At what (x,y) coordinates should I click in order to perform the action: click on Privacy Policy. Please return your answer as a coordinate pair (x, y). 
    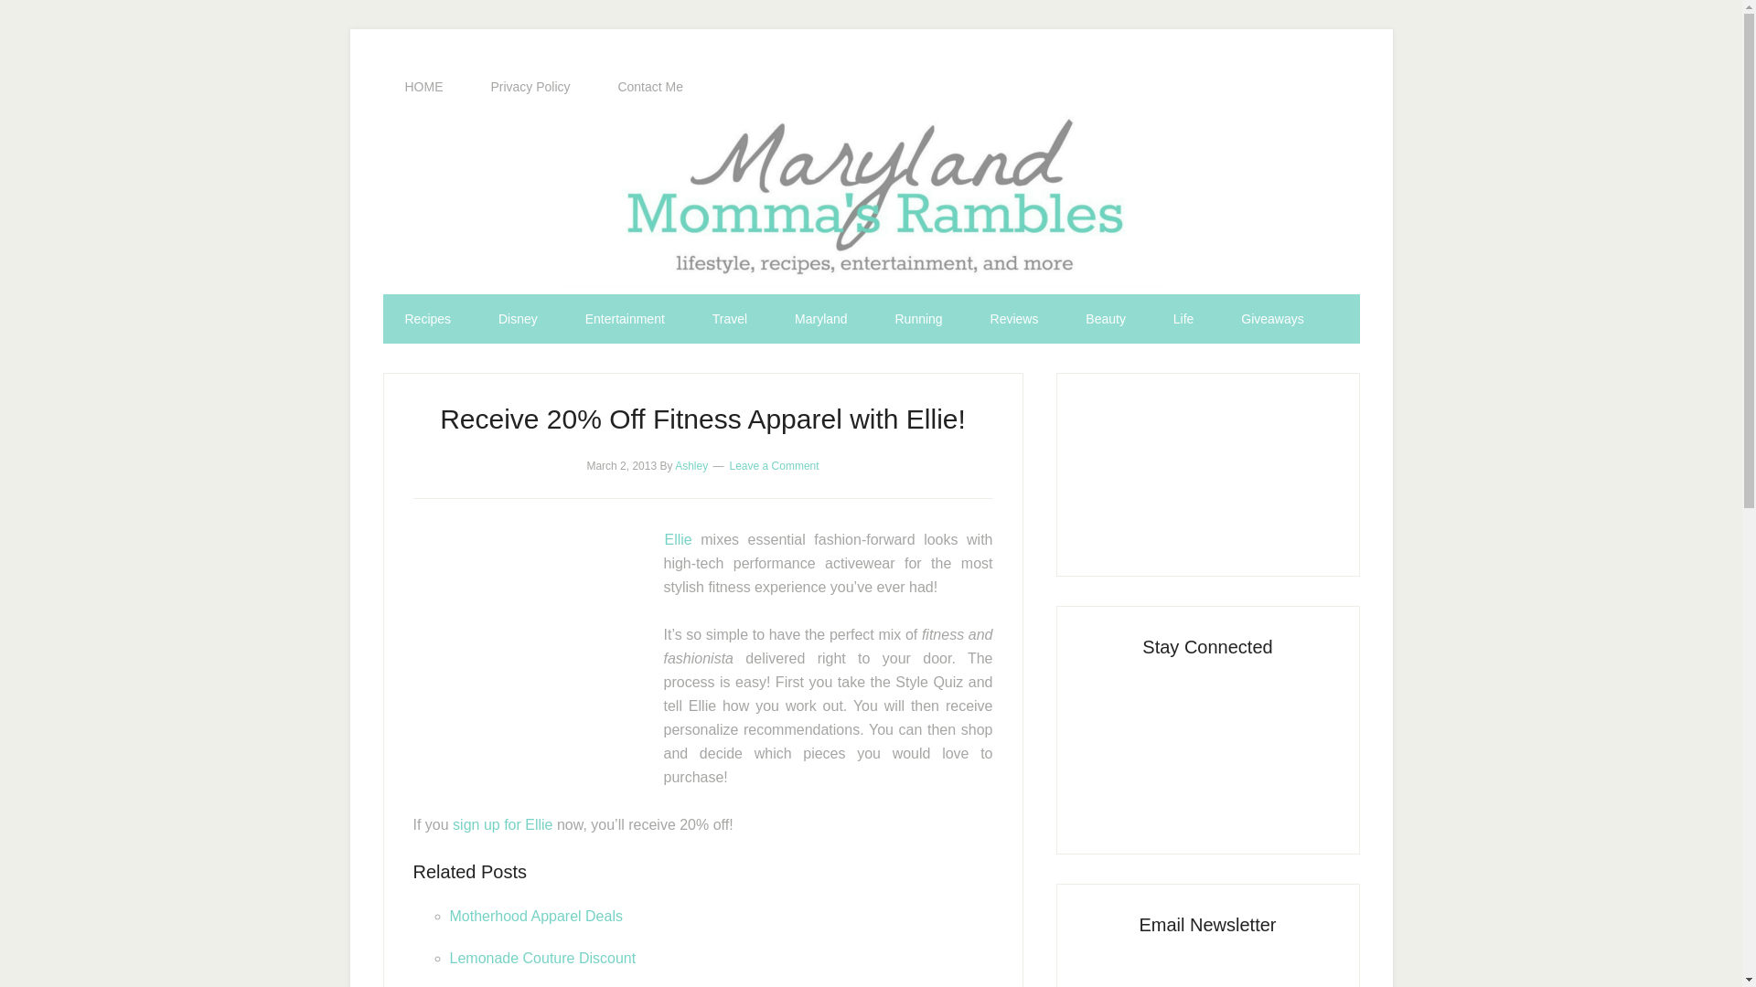
    Looking at the image, I should click on (530, 87).